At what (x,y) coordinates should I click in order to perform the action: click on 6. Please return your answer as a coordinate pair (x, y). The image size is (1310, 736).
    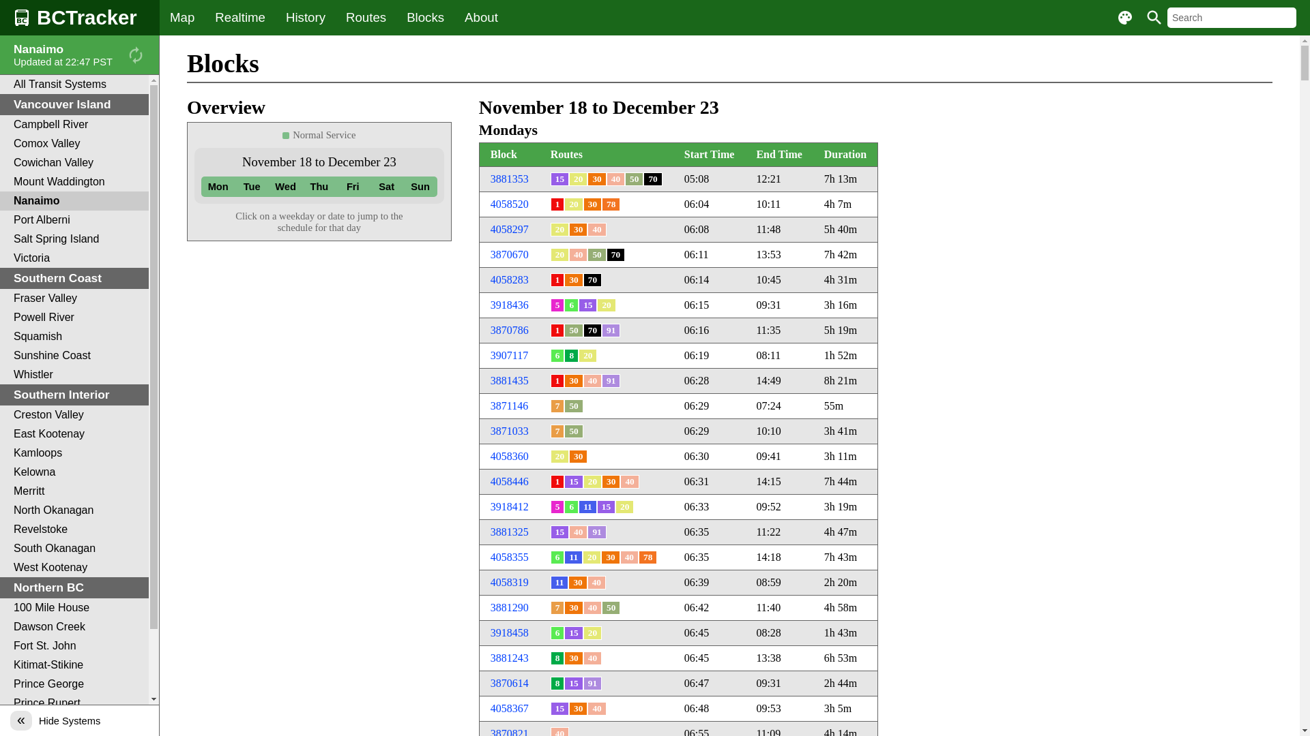
    Looking at the image, I should click on (558, 633).